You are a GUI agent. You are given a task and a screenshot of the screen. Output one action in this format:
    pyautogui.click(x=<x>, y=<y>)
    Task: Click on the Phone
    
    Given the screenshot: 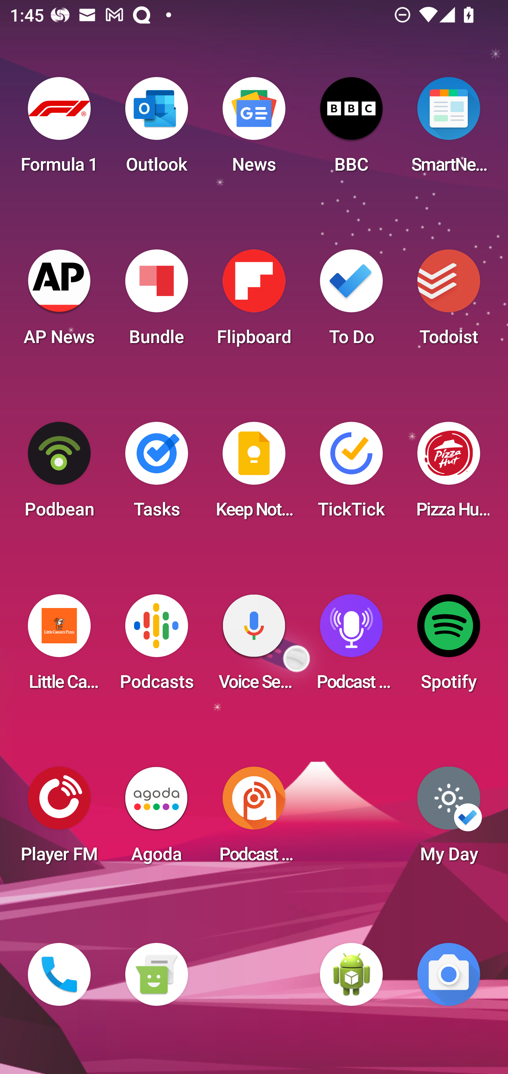 What is the action you would take?
    pyautogui.click(x=59, y=974)
    